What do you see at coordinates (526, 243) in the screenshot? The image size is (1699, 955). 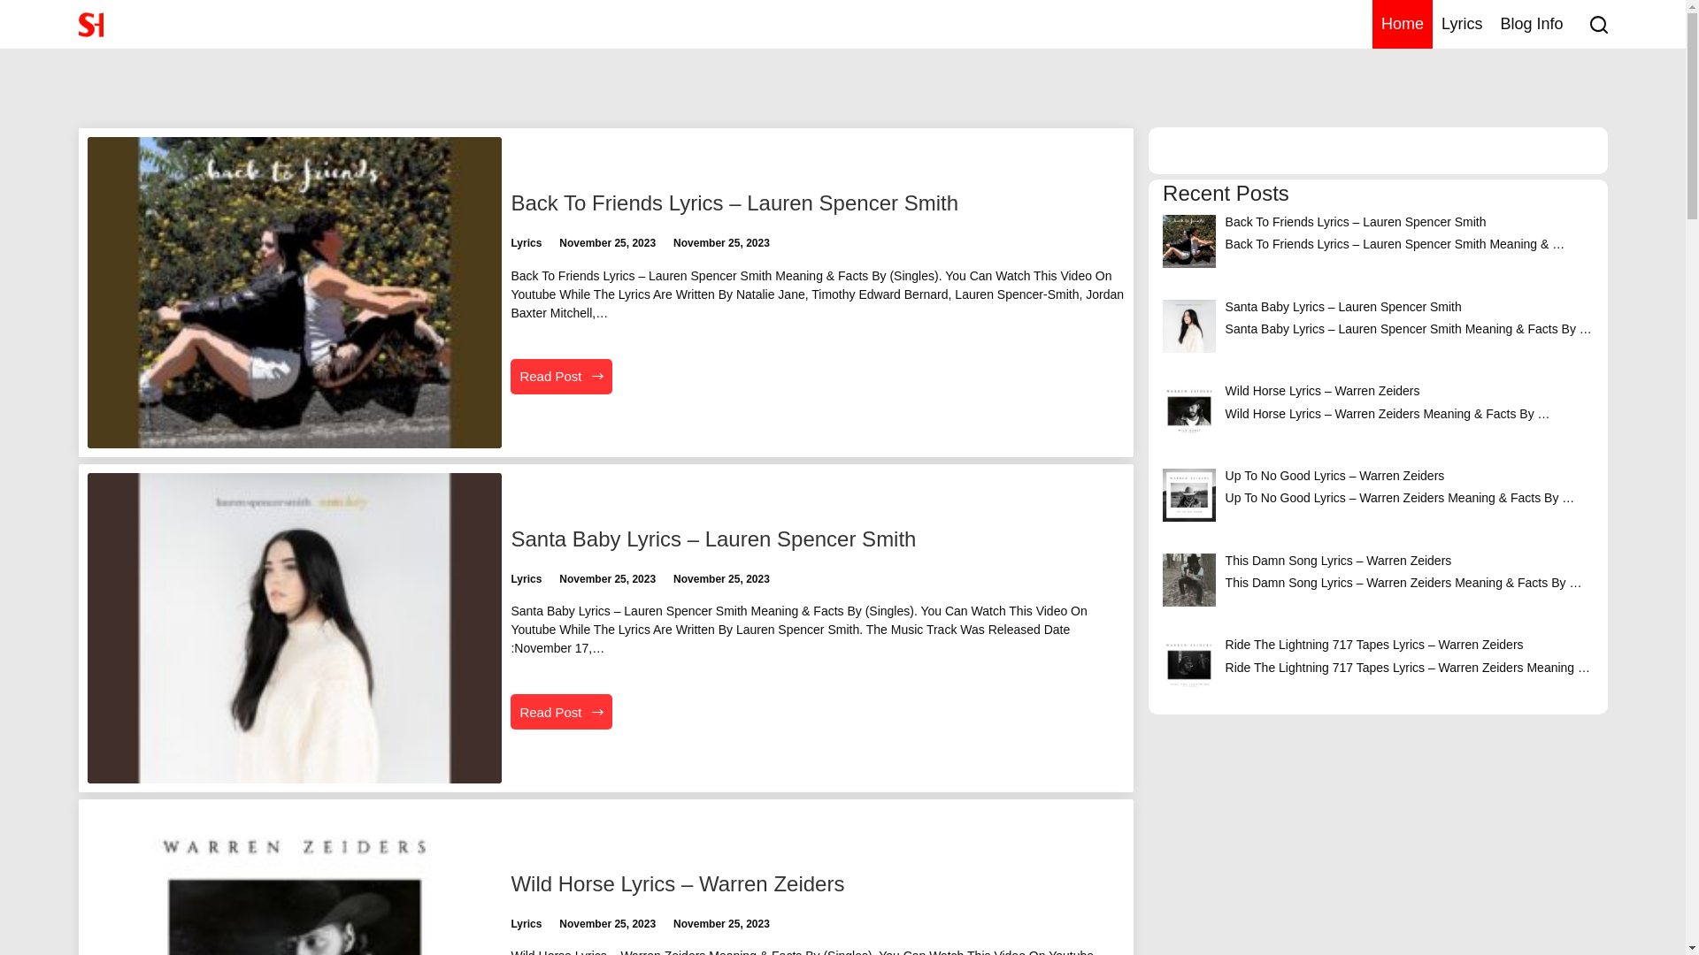 I see `Lyrics` at bounding box center [526, 243].